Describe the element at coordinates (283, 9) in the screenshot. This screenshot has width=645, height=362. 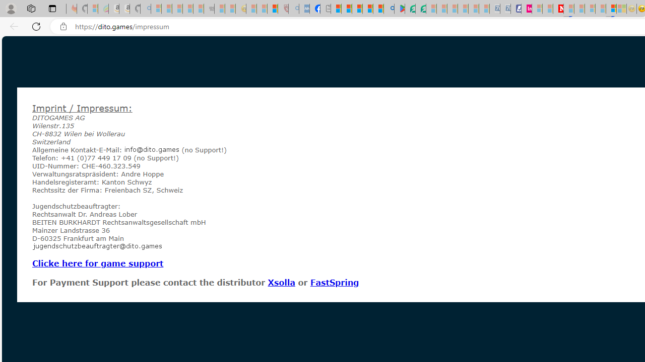
I see `Robert H. Shmerling, MD - Harvard Health - Sleeping` at that location.